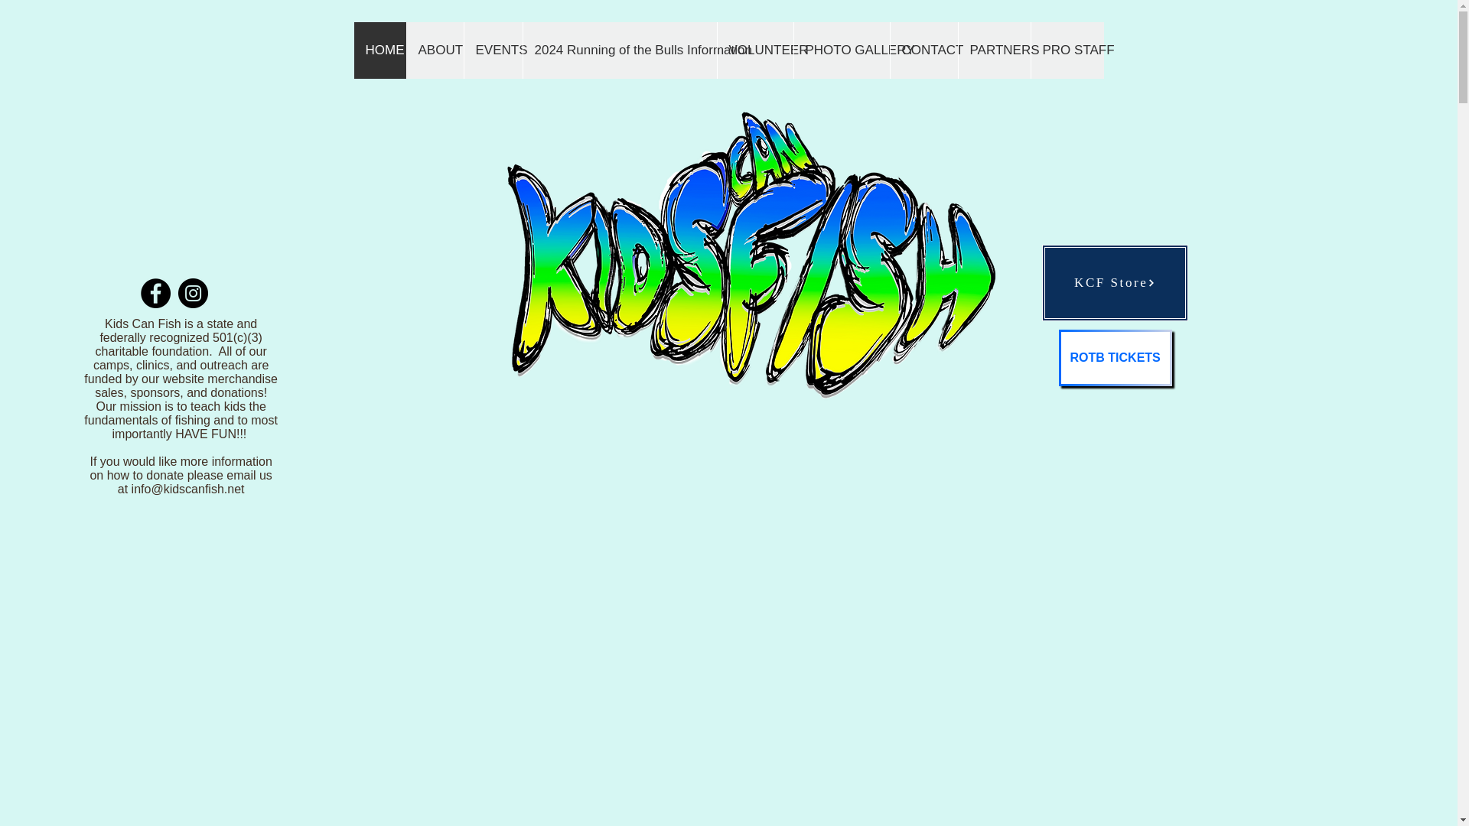  What do you see at coordinates (493, 50) in the screenshot?
I see `EVENTS` at bounding box center [493, 50].